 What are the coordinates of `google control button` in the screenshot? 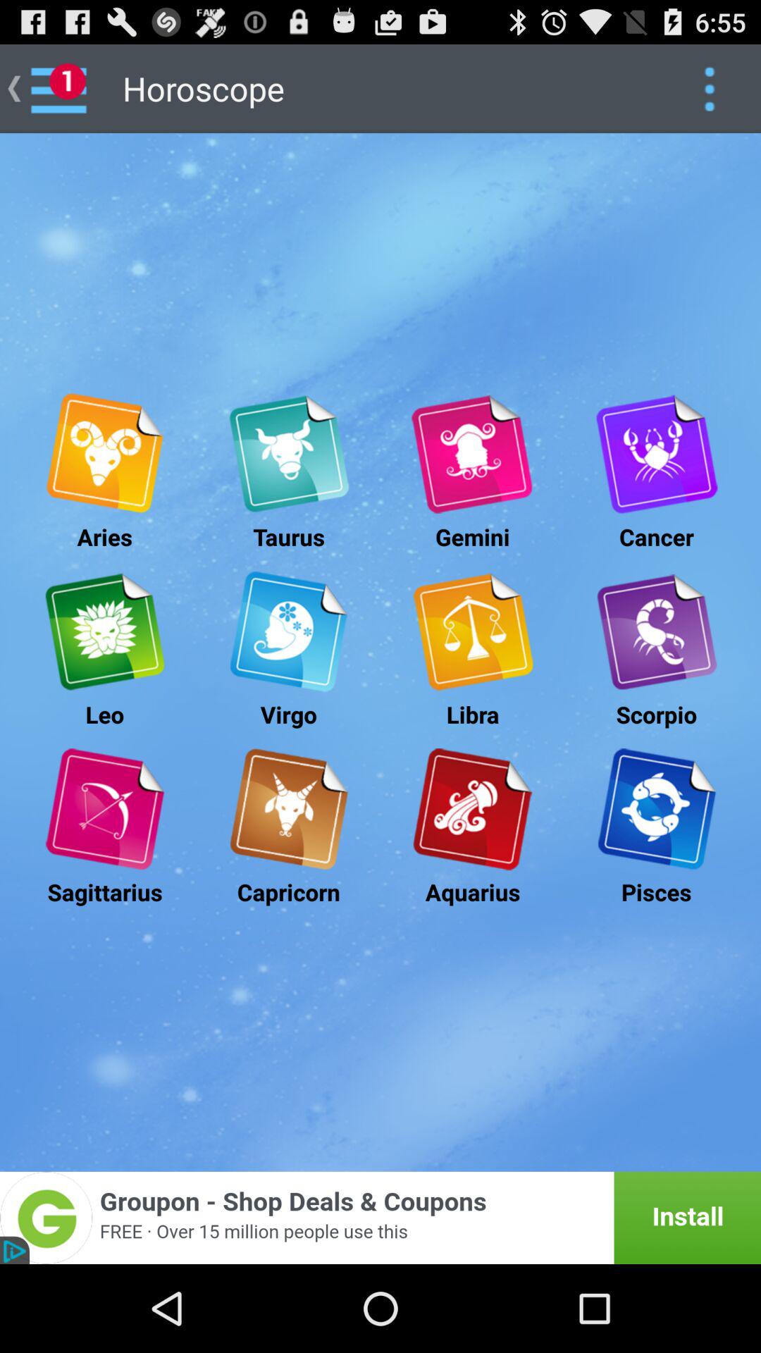 It's located at (709, 89).